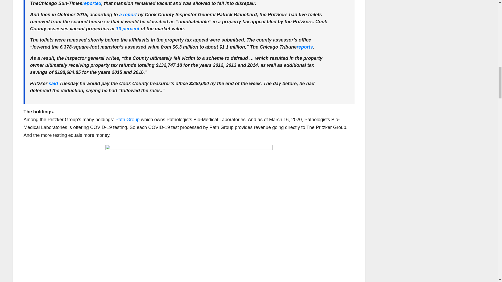 This screenshot has width=502, height=282. Describe the element at coordinates (127, 120) in the screenshot. I see `Path Group` at that location.